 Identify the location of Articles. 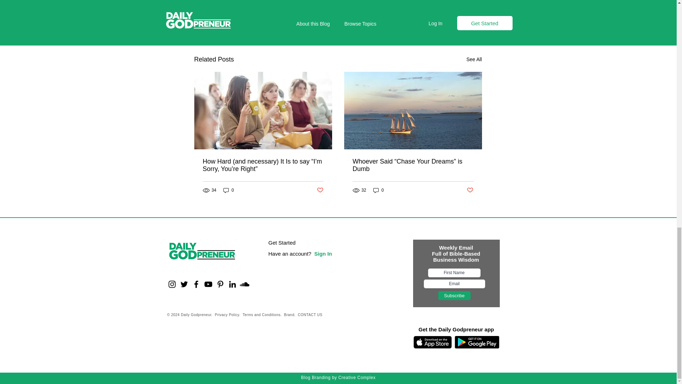
(453, 1).